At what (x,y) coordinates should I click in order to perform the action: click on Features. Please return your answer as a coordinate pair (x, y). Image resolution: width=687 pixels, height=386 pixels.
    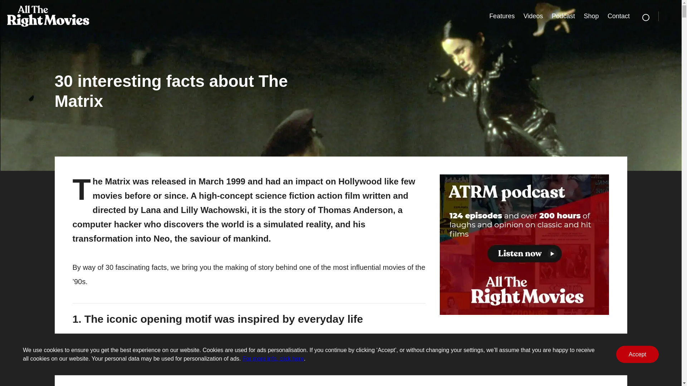
    Looking at the image, I should click on (502, 16).